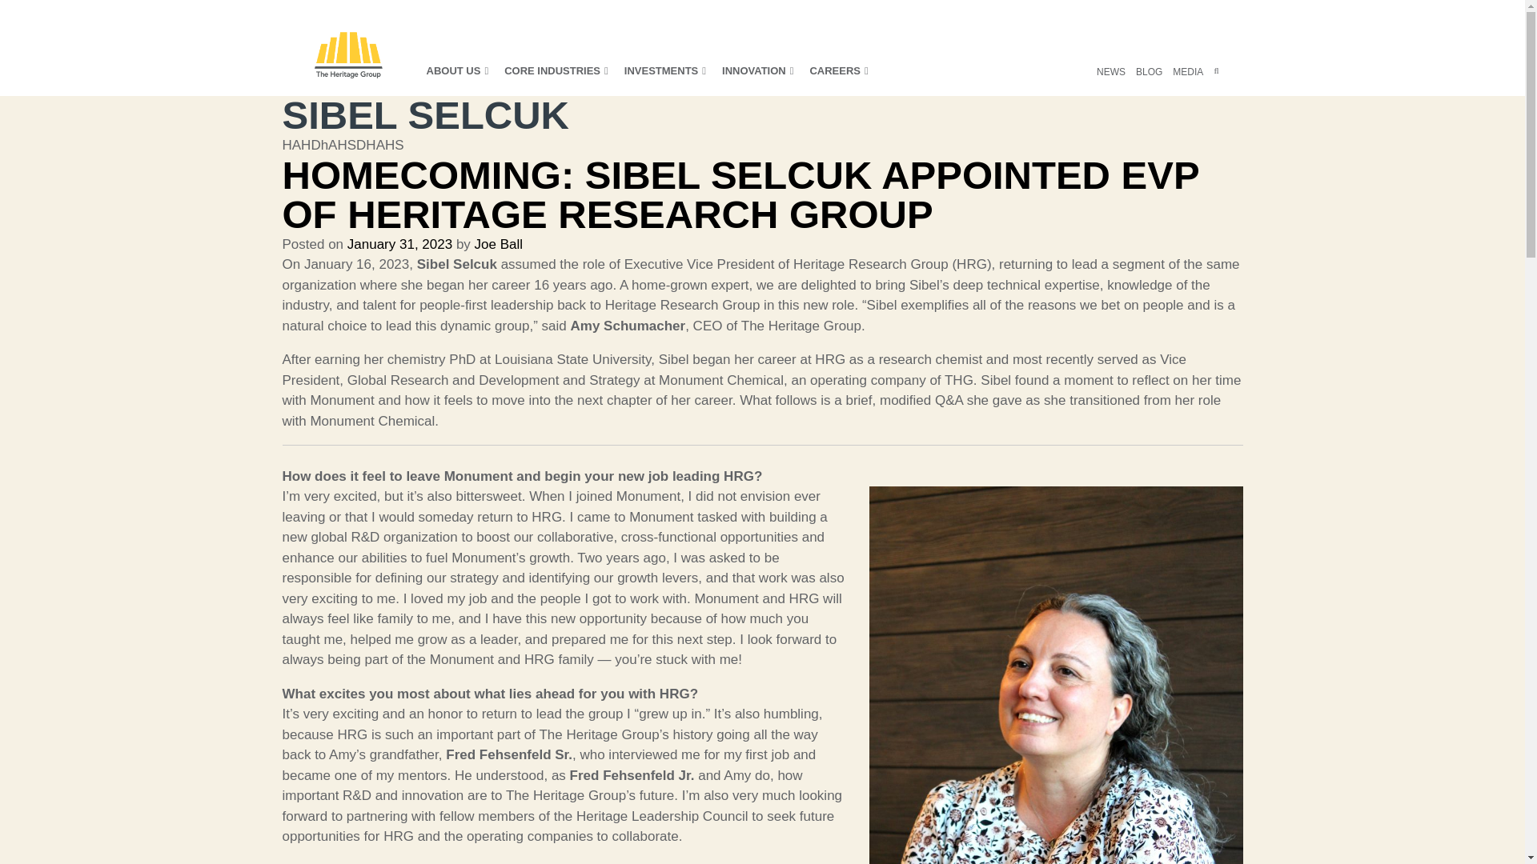 The height and width of the screenshot is (864, 1537). Describe the element at coordinates (839, 78) in the screenshot. I see `CAREERS` at that location.